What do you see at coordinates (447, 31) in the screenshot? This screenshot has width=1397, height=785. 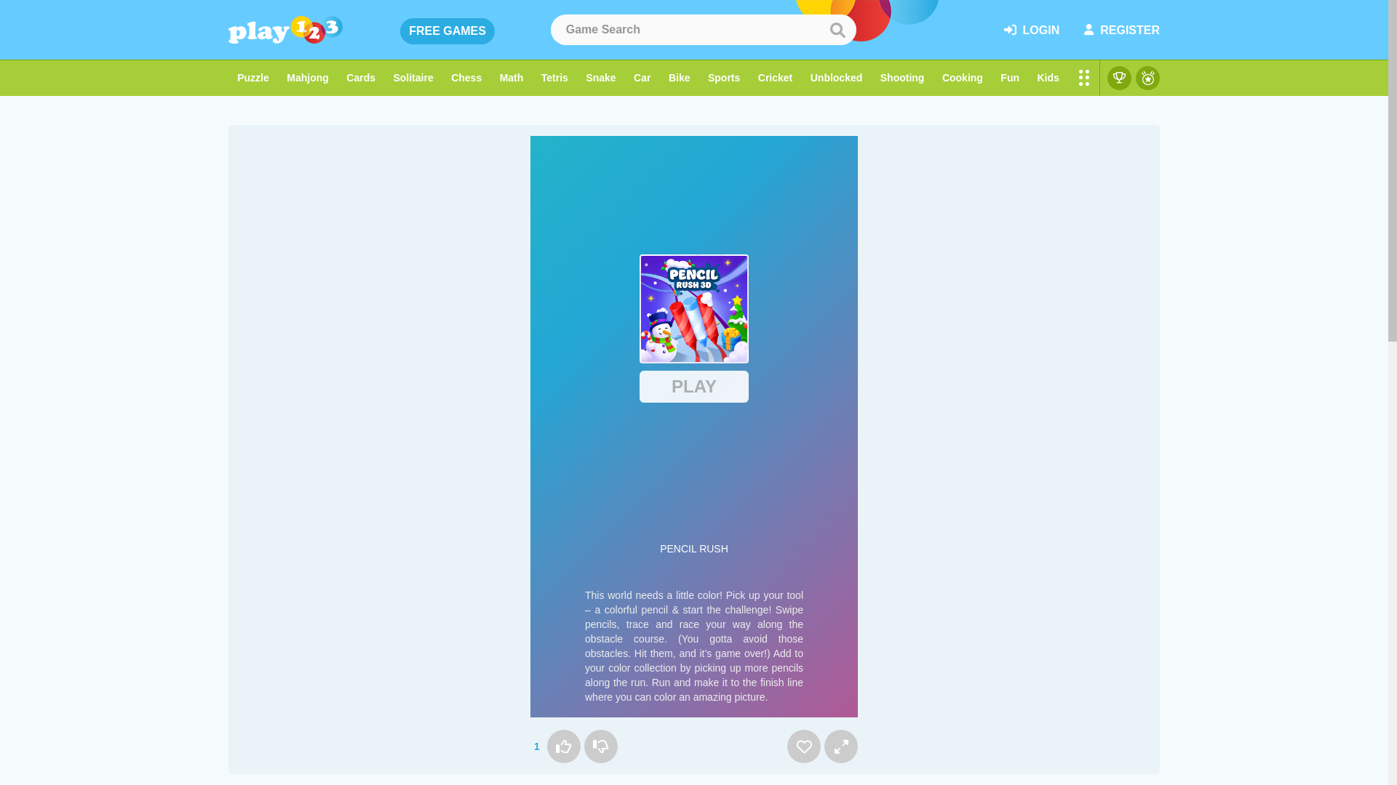 I see `free games` at bounding box center [447, 31].